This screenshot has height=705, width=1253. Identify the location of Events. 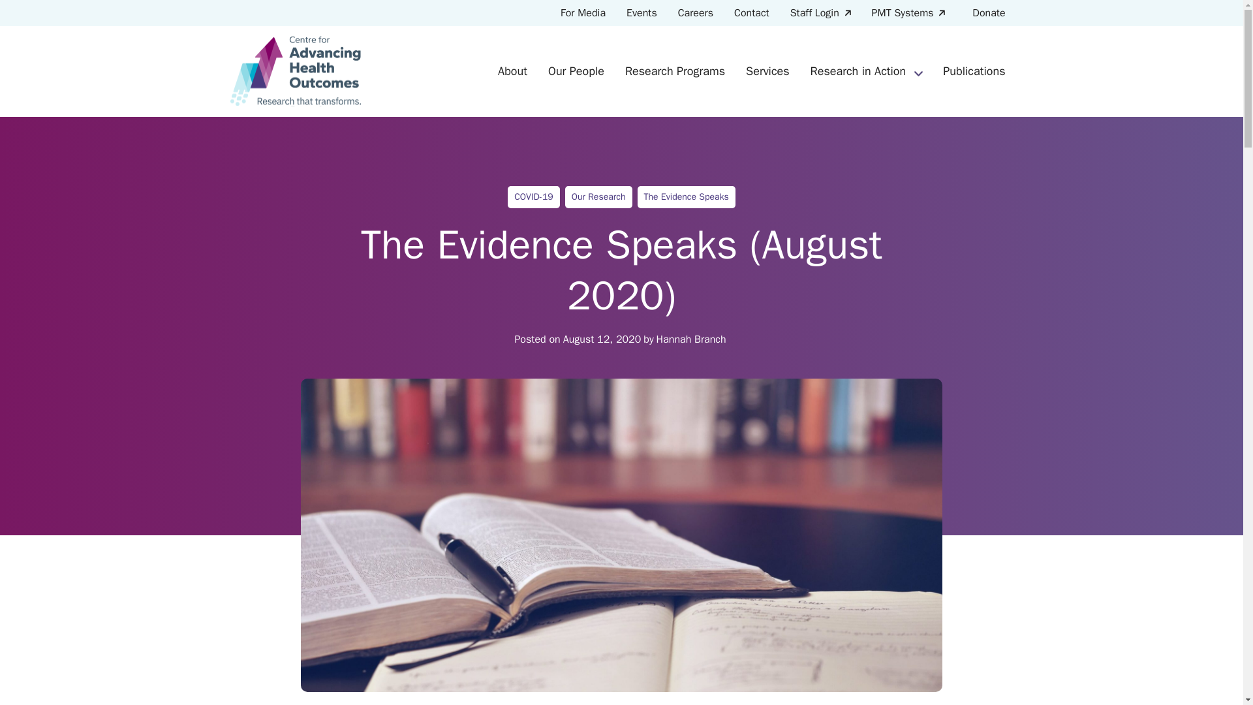
(642, 13).